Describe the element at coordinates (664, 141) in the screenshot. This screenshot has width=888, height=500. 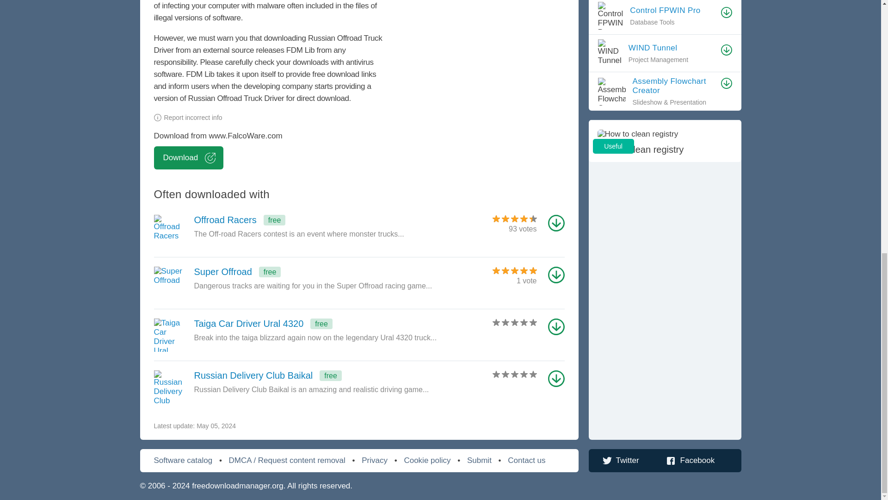
I see `Assembly Flowchart Creator` at that location.